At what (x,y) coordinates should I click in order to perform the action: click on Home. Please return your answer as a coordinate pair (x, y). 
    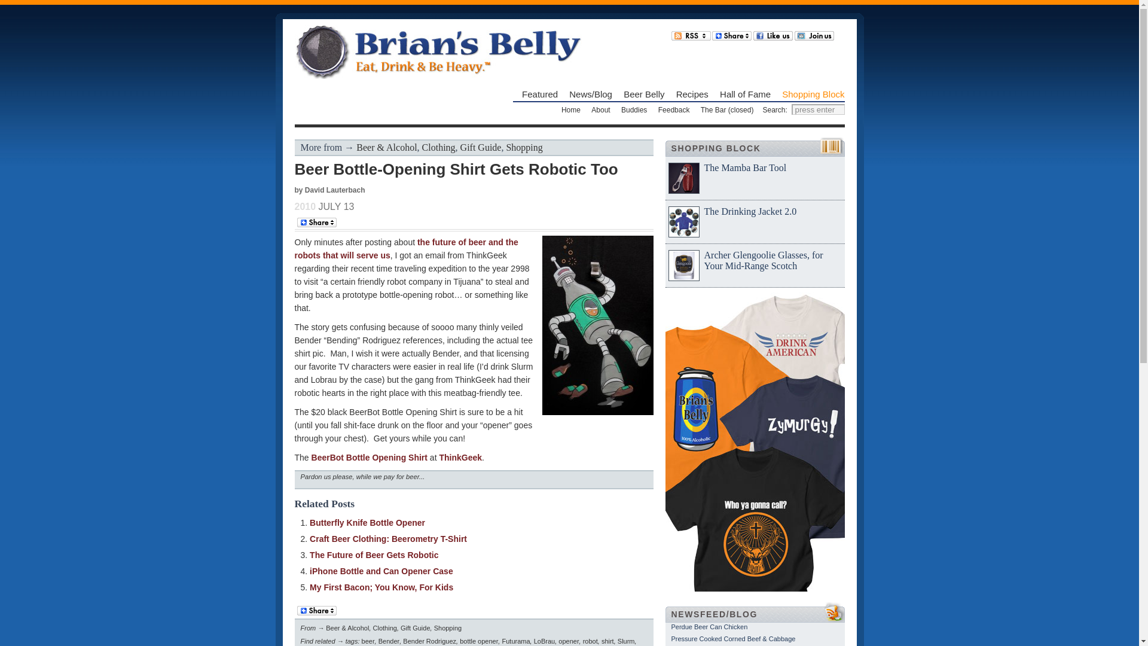
    Looking at the image, I should click on (570, 110).